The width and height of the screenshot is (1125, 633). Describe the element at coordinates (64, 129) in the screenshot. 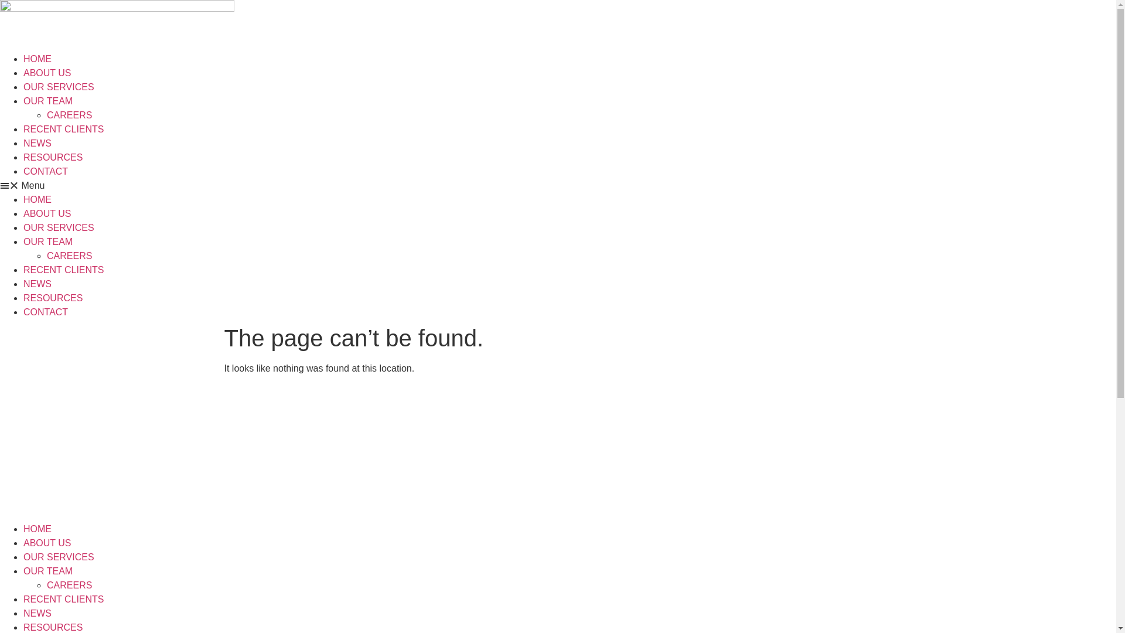

I see `RECENT CLIENTS` at that location.